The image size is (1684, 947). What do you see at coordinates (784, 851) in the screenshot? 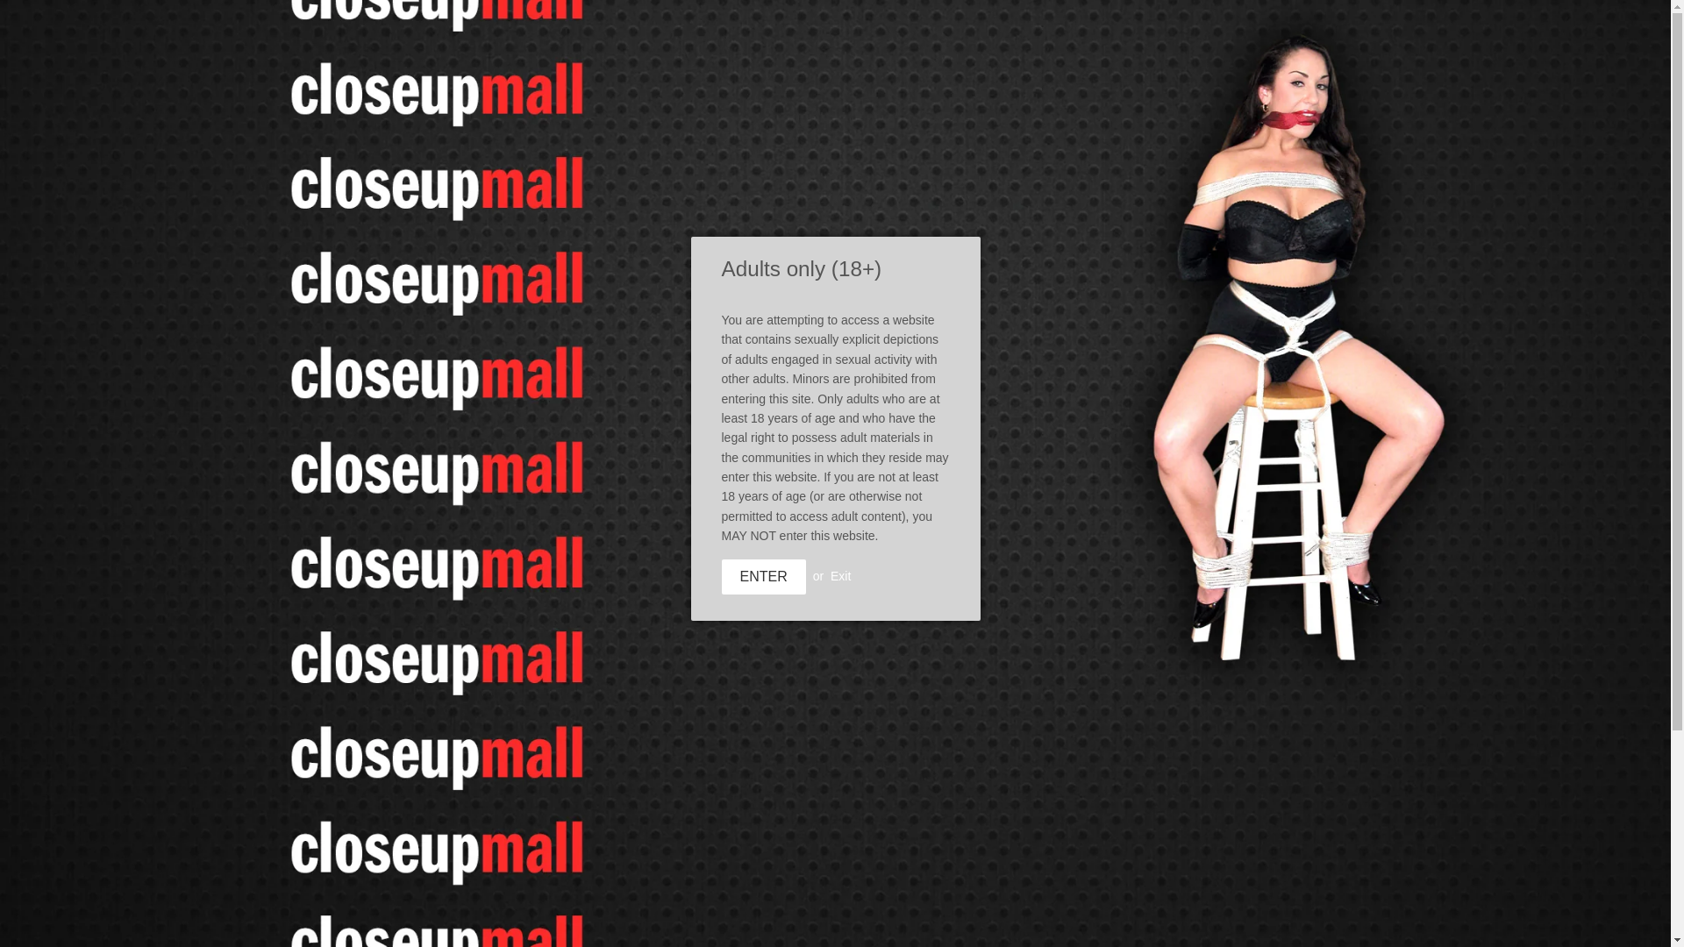
I see `Pin on Pinterest` at bounding box center [784, 851].